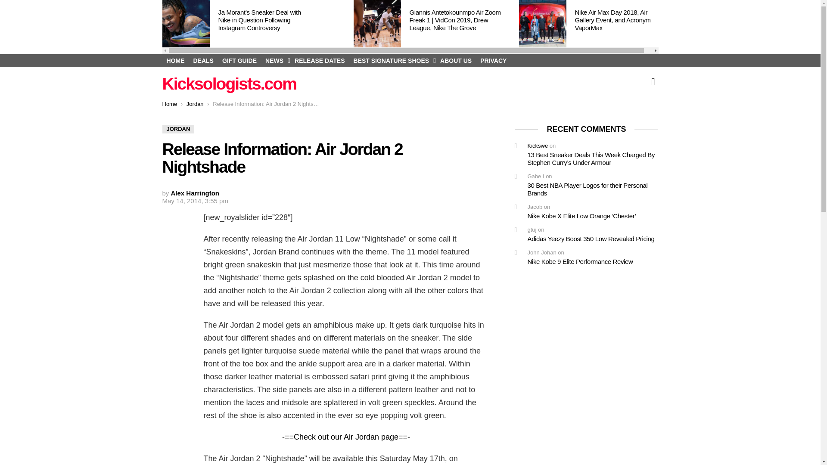 The image size is (827, 465). What do you see at coordinates (202, 60) in the screenshot?
I see `DEALS` at bounding box center [202, 60].